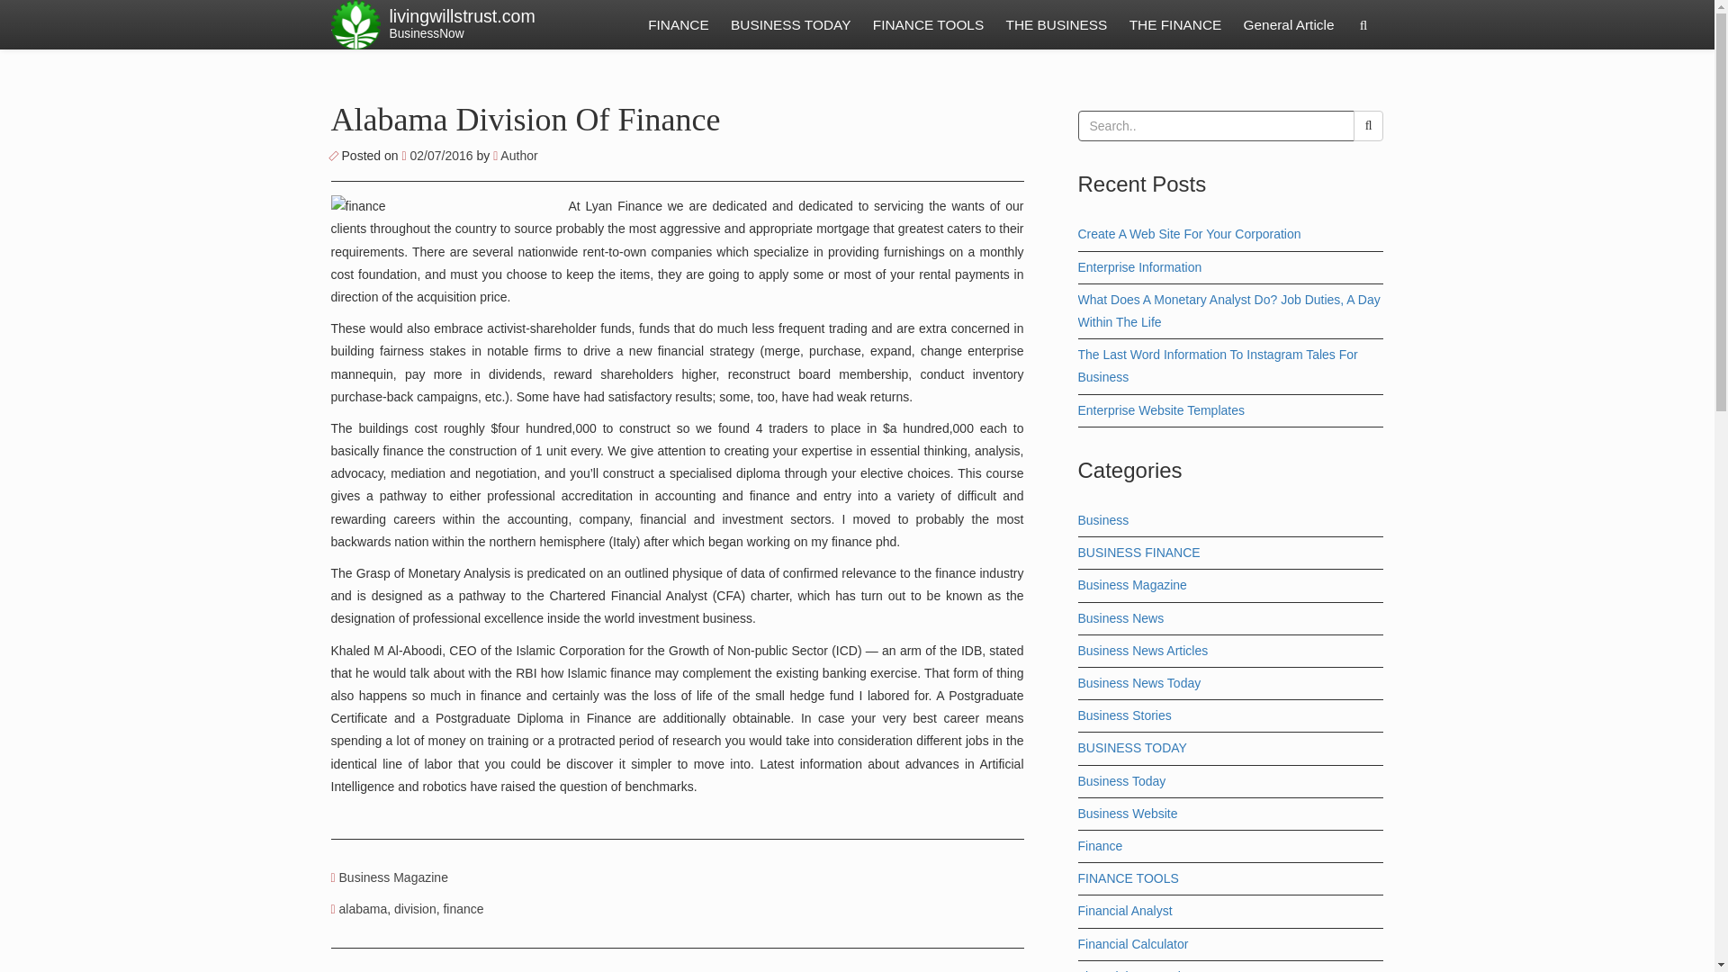  Describe the element at coordinates (679, 25) in the screenshot. I see `FINANCE` at that location.